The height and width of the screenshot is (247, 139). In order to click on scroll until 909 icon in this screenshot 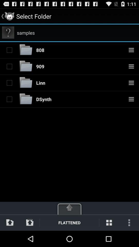, I will do `click(40, 66)`.